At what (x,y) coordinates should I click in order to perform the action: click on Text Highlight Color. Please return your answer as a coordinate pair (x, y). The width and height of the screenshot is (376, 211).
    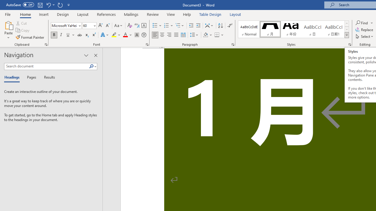
    Looking at the image, I should click on (116, 35).